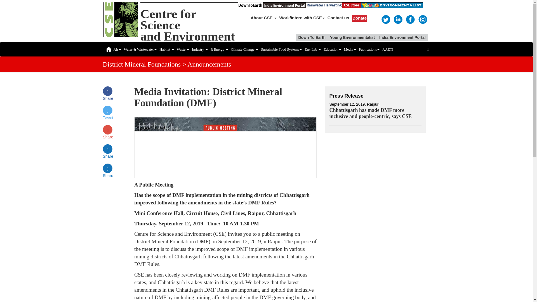 The height and width of the screenshot is (302, 537). Describe the element at coordinates (422, 19) in the screenshot. I see `Instagram` at that location.